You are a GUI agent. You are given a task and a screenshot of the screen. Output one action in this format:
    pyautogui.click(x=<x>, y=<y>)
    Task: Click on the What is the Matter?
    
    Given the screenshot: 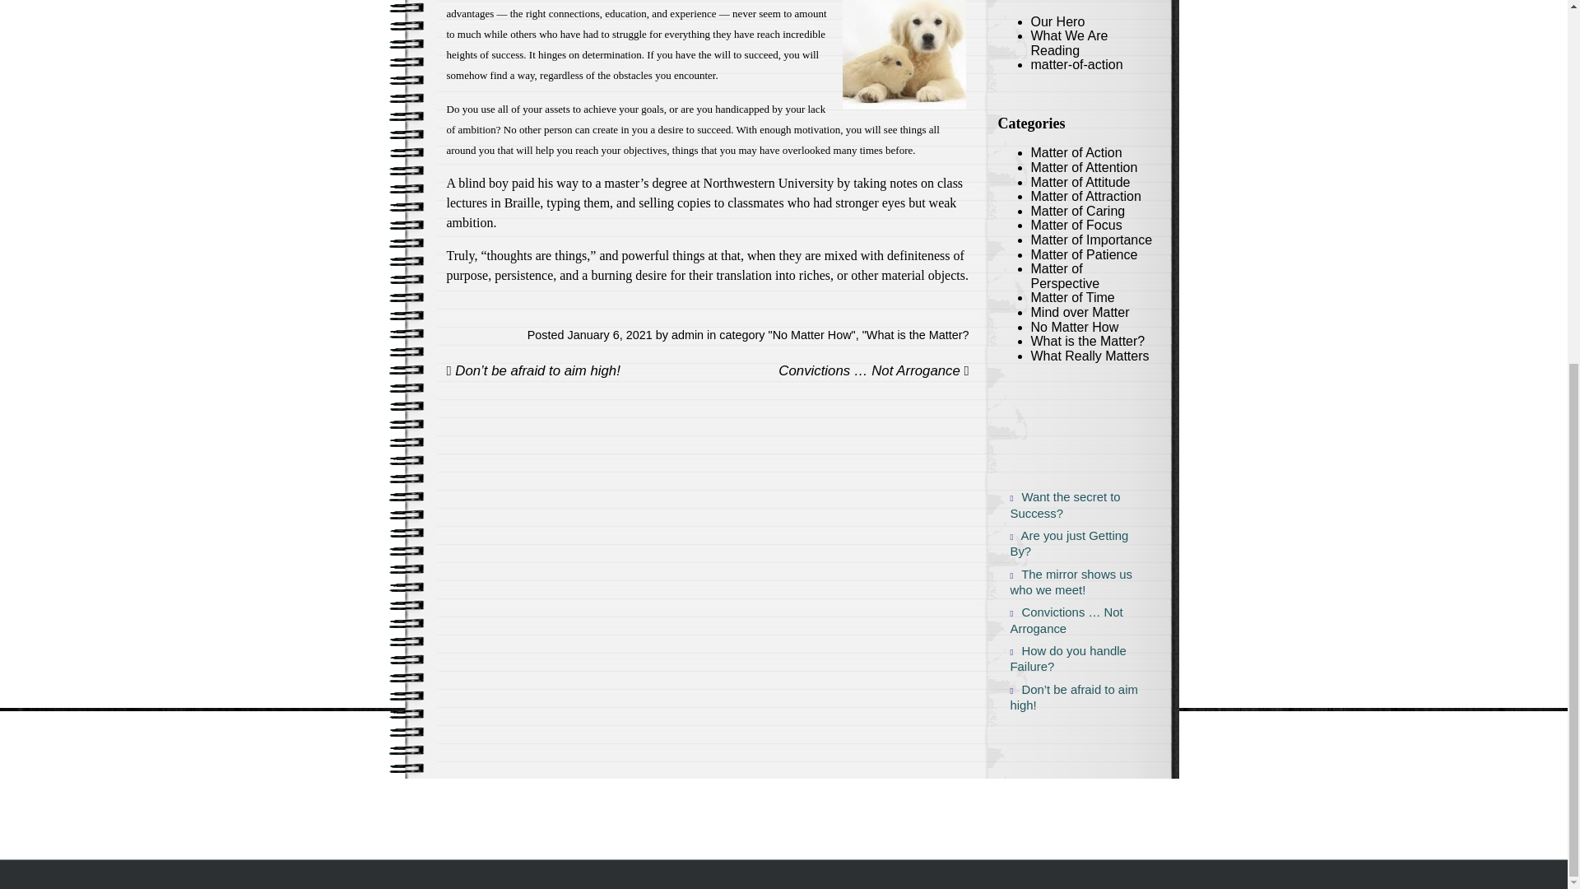 What is the action you would take?
    pyautogui.click(x=918, y=334)
    